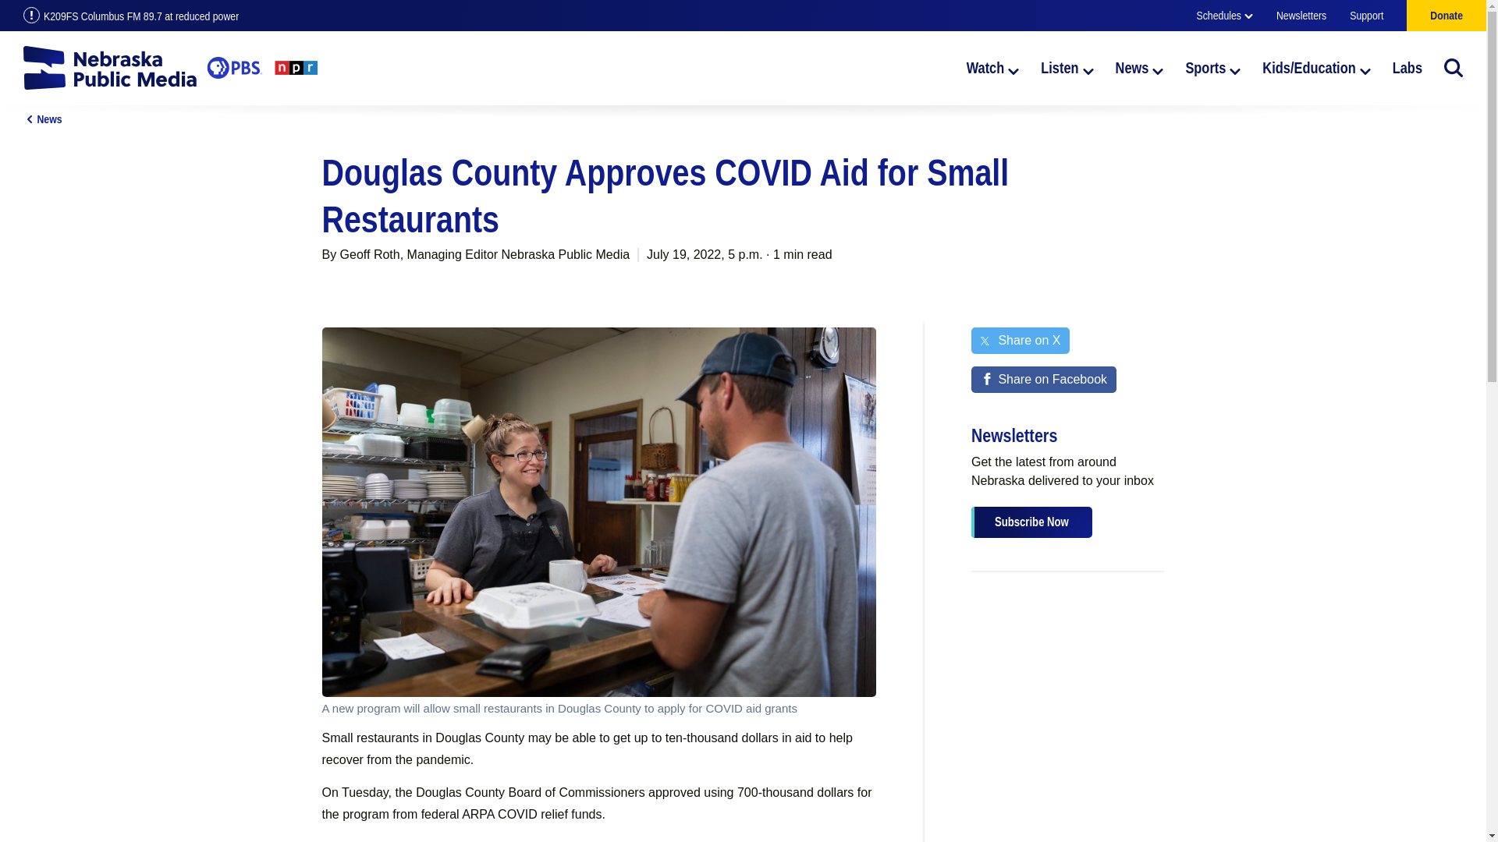  Describe the element at coordinates (1139, 67) in the screenshot. I see `News` at that location.